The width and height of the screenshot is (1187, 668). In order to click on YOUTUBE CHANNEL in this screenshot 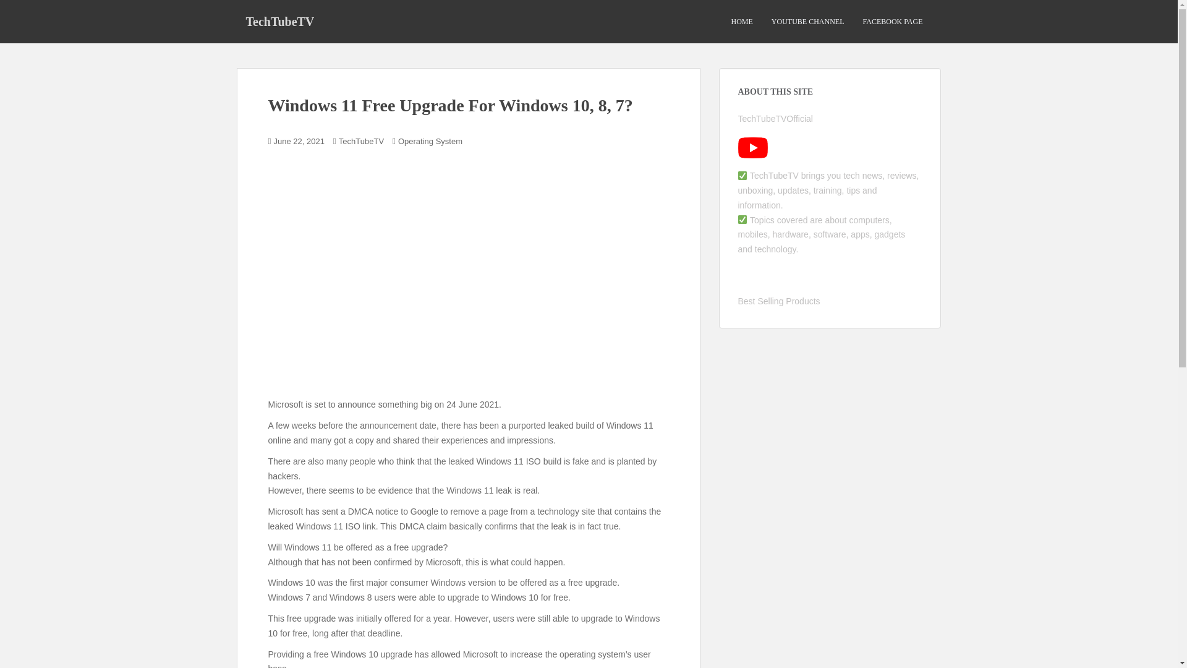, I will do `click(807, 22)`.